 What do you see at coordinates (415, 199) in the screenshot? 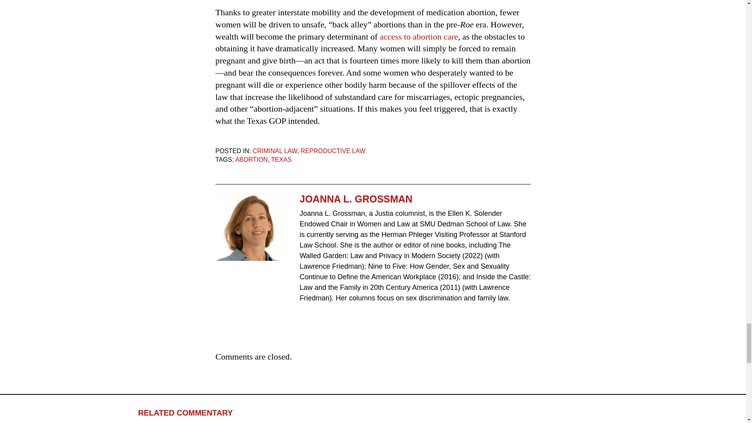
I see `JOANNA L. GROSSMAN` at bounding box center [415, 199].